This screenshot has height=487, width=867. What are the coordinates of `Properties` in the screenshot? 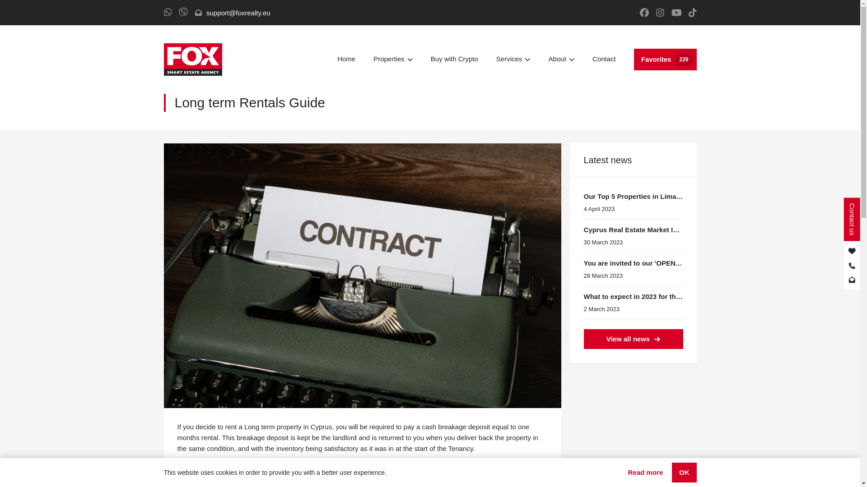 It's located at (633, 339).